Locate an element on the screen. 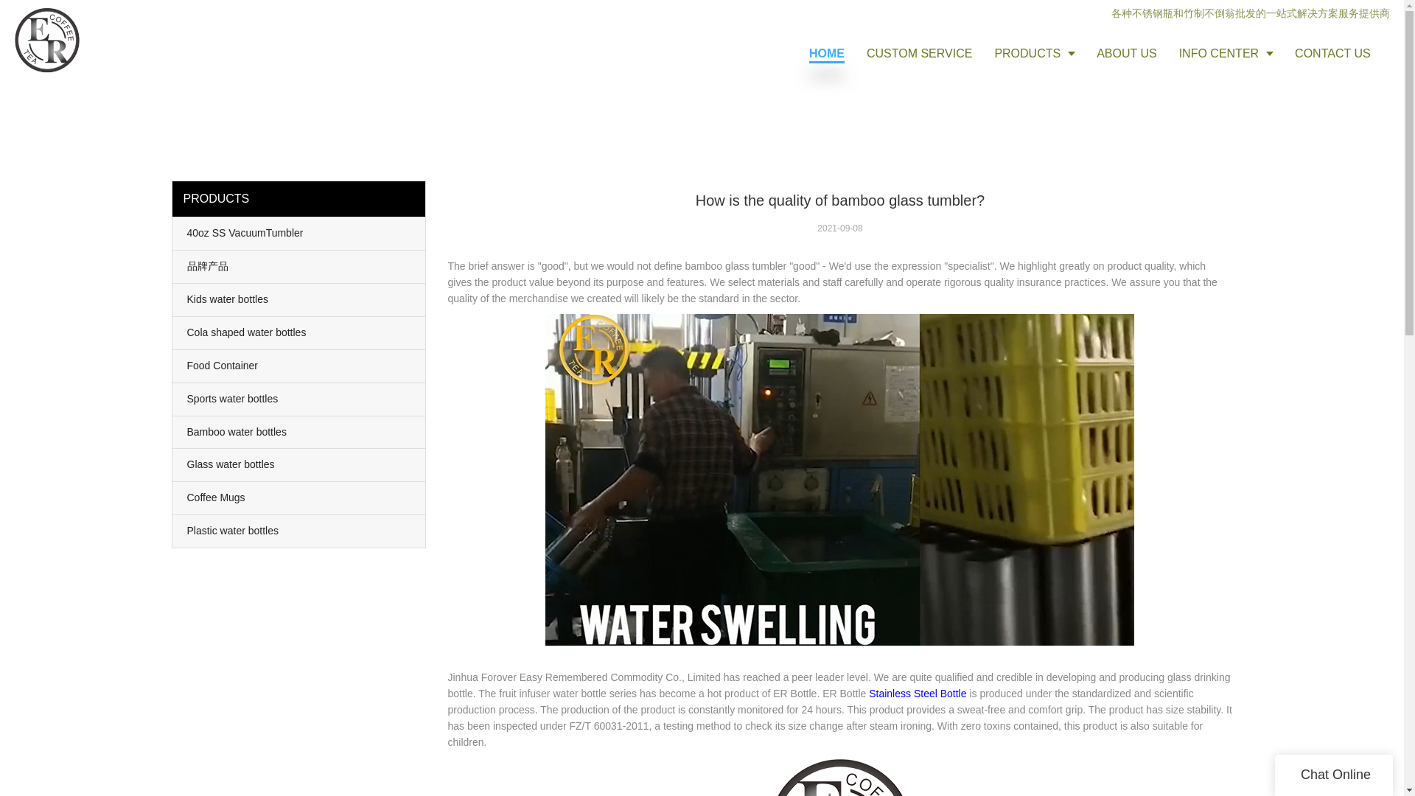  HOME is located at coordinates (827, 53).